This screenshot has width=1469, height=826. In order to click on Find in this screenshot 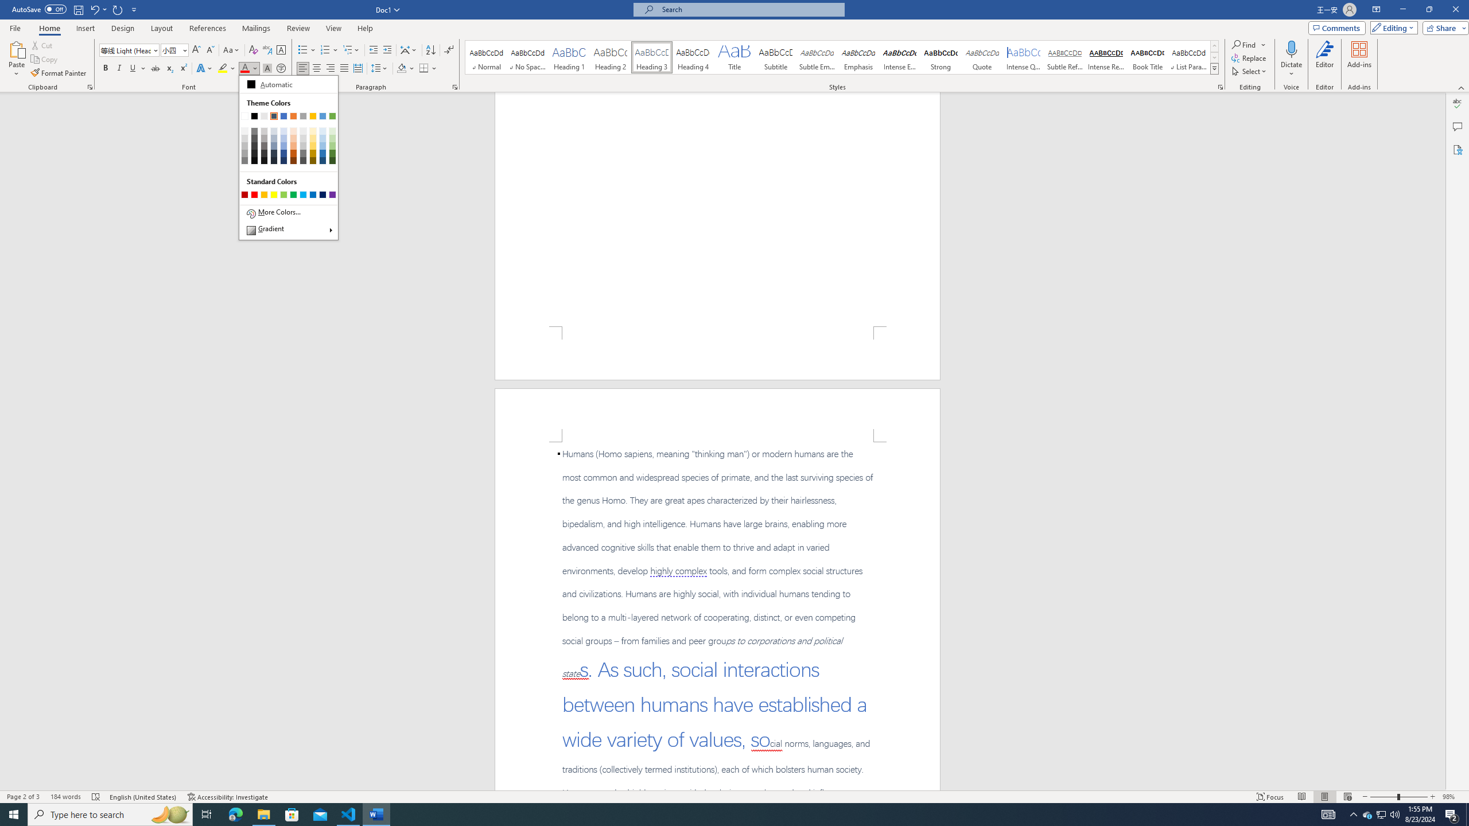, I will do `click(1244, 45)`.